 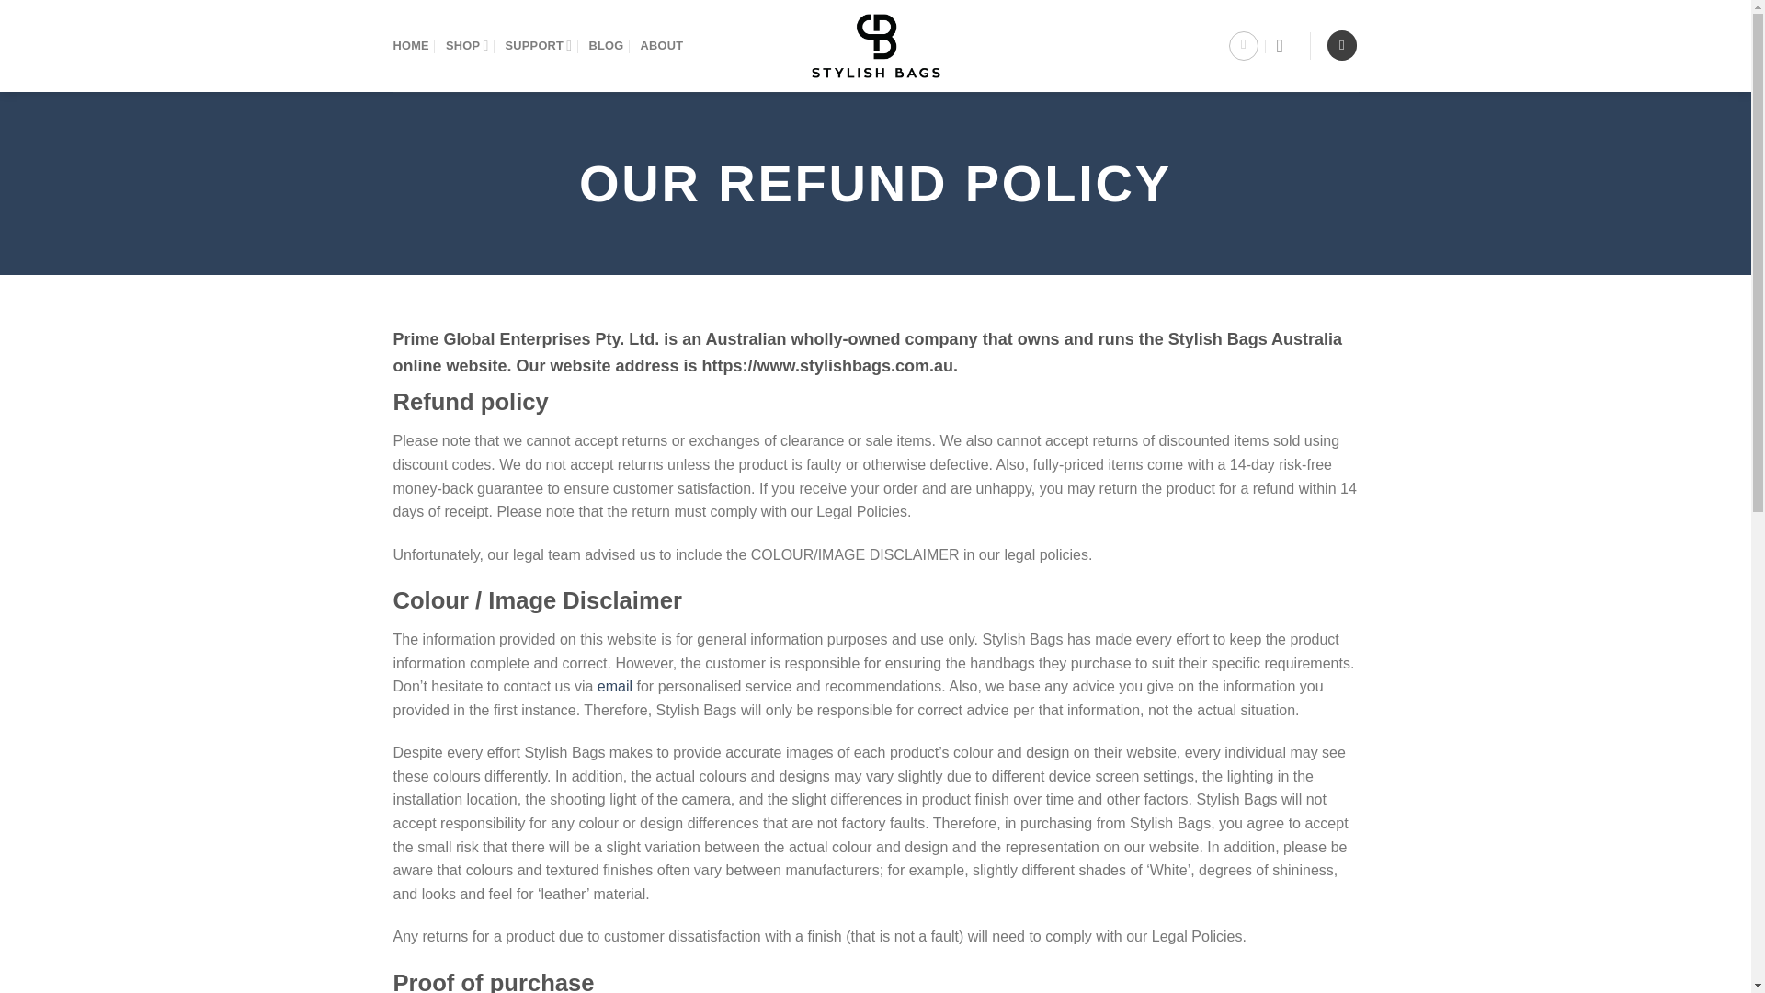 I want to click on HOME, so click(x=411, y=46).